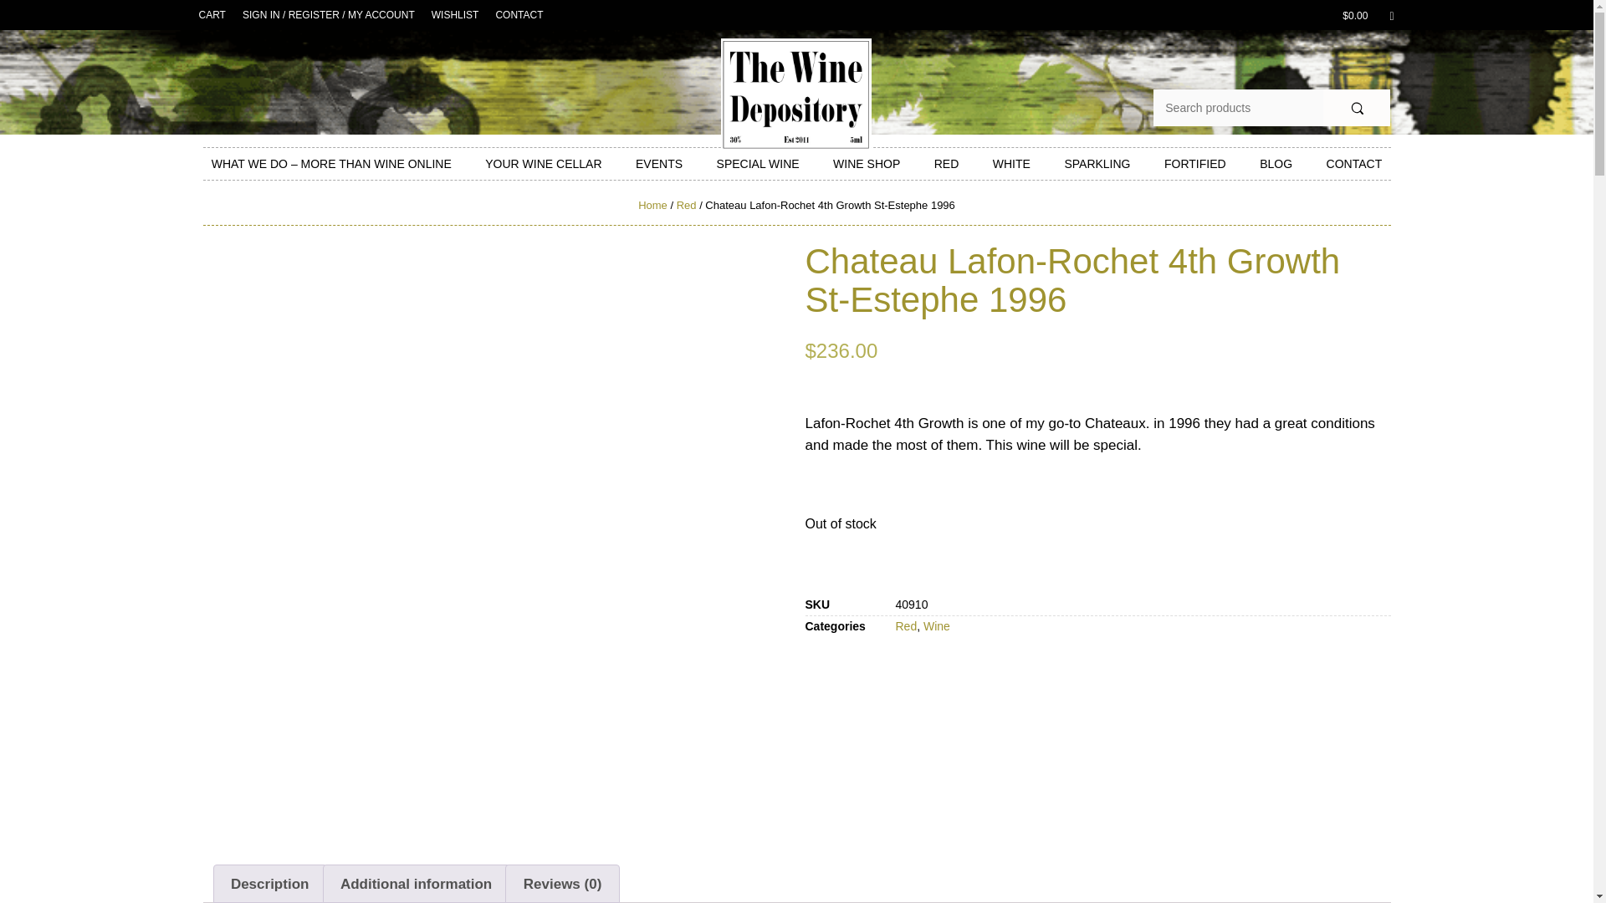  I want to click on Search, so click(1357, 107).